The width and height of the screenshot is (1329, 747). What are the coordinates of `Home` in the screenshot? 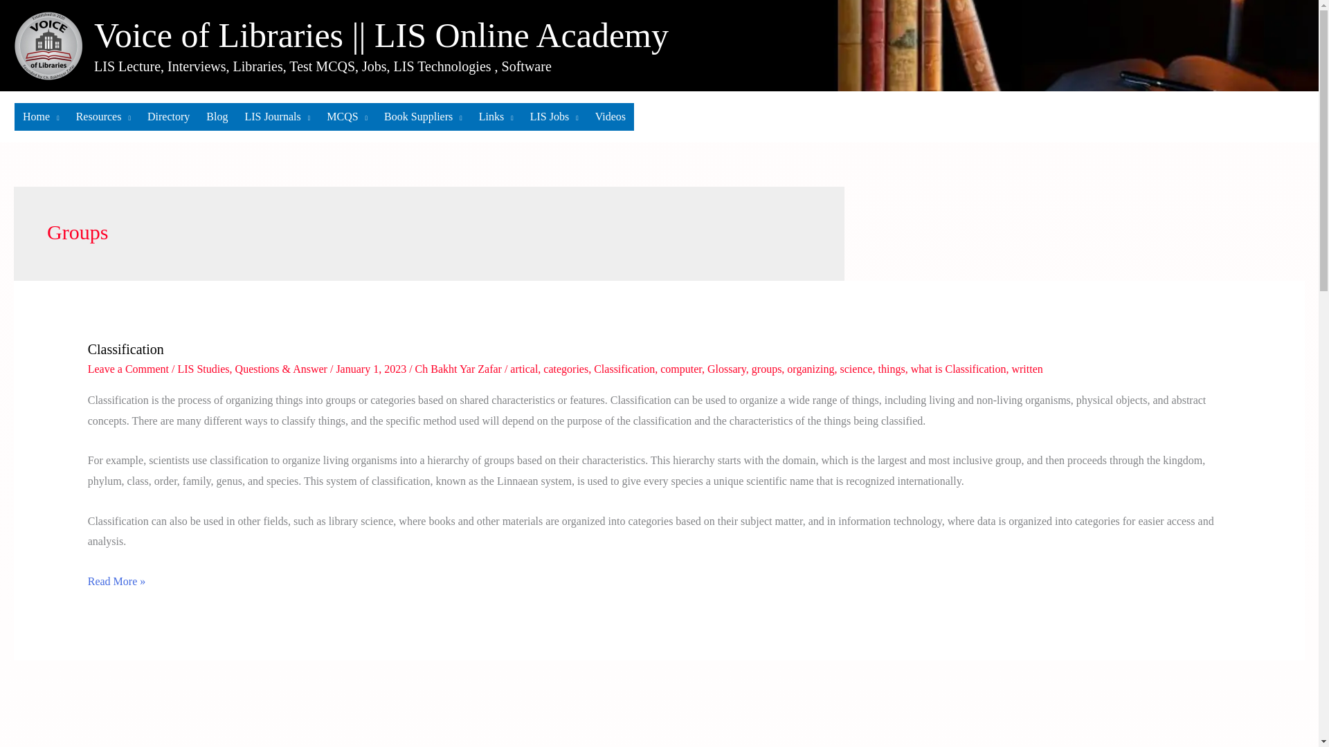 It's located at (41, 117).